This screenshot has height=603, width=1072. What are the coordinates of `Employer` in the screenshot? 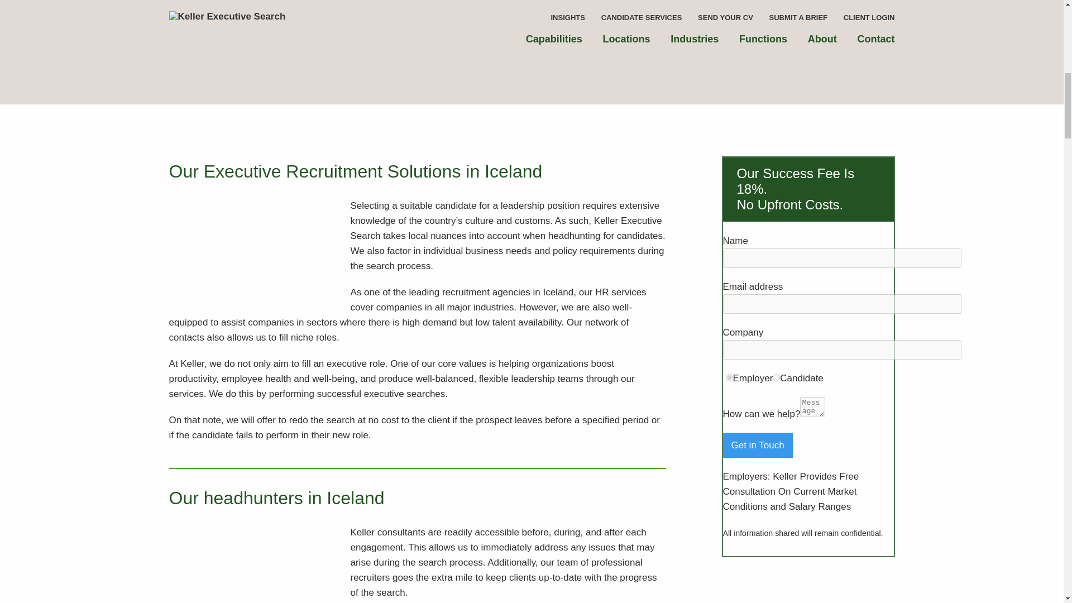 It's located at (729, 377).